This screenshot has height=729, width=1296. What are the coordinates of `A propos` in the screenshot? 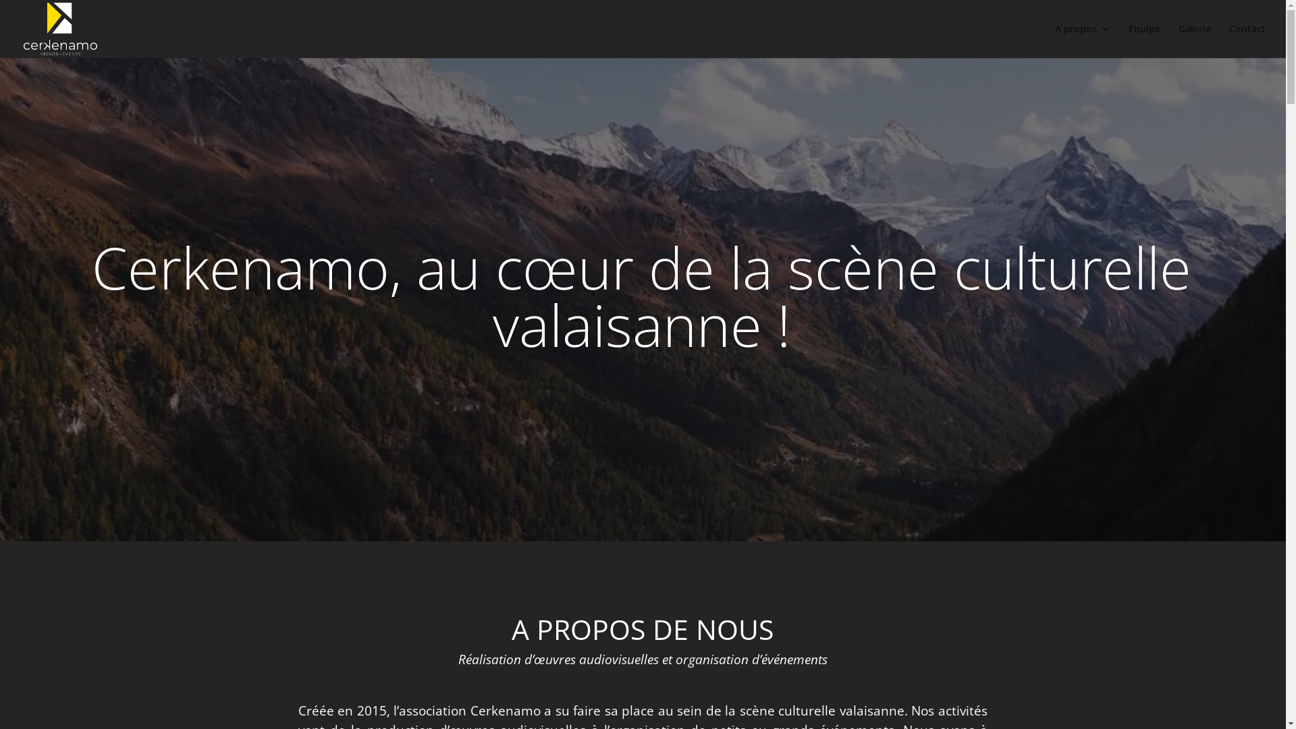 It's located at (1083, 41).